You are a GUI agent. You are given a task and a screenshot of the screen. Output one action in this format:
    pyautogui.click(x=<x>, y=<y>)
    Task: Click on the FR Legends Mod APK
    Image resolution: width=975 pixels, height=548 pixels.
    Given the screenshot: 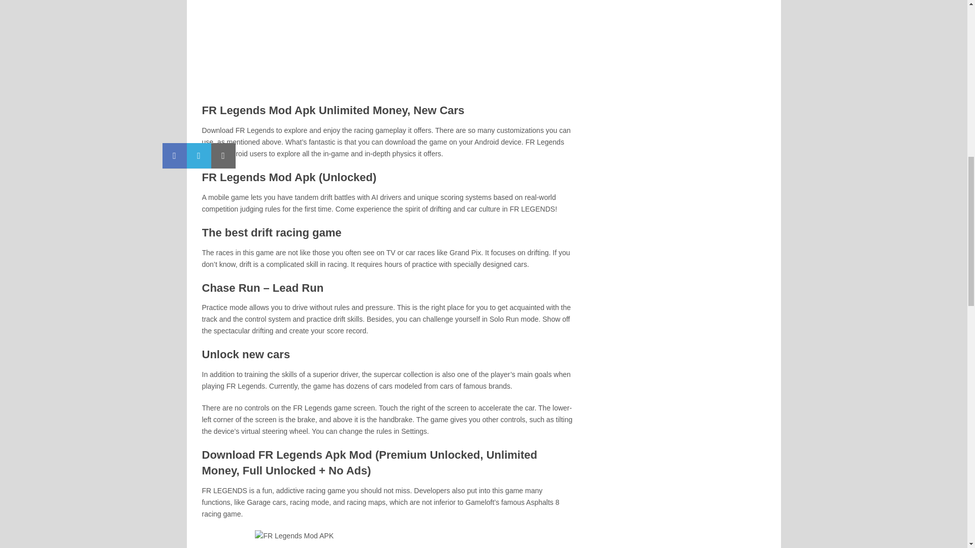 What is the action you would take?
    pyautogui.click(x=386, y=46)
    